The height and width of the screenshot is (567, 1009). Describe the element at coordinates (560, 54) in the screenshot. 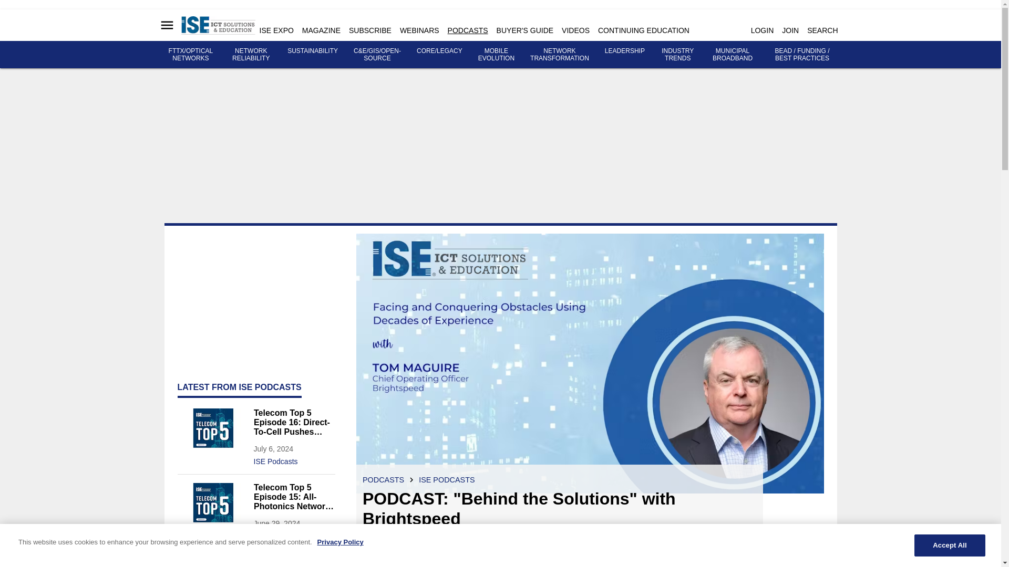

I see `NETWORK TRANSFORMATION` at that location.